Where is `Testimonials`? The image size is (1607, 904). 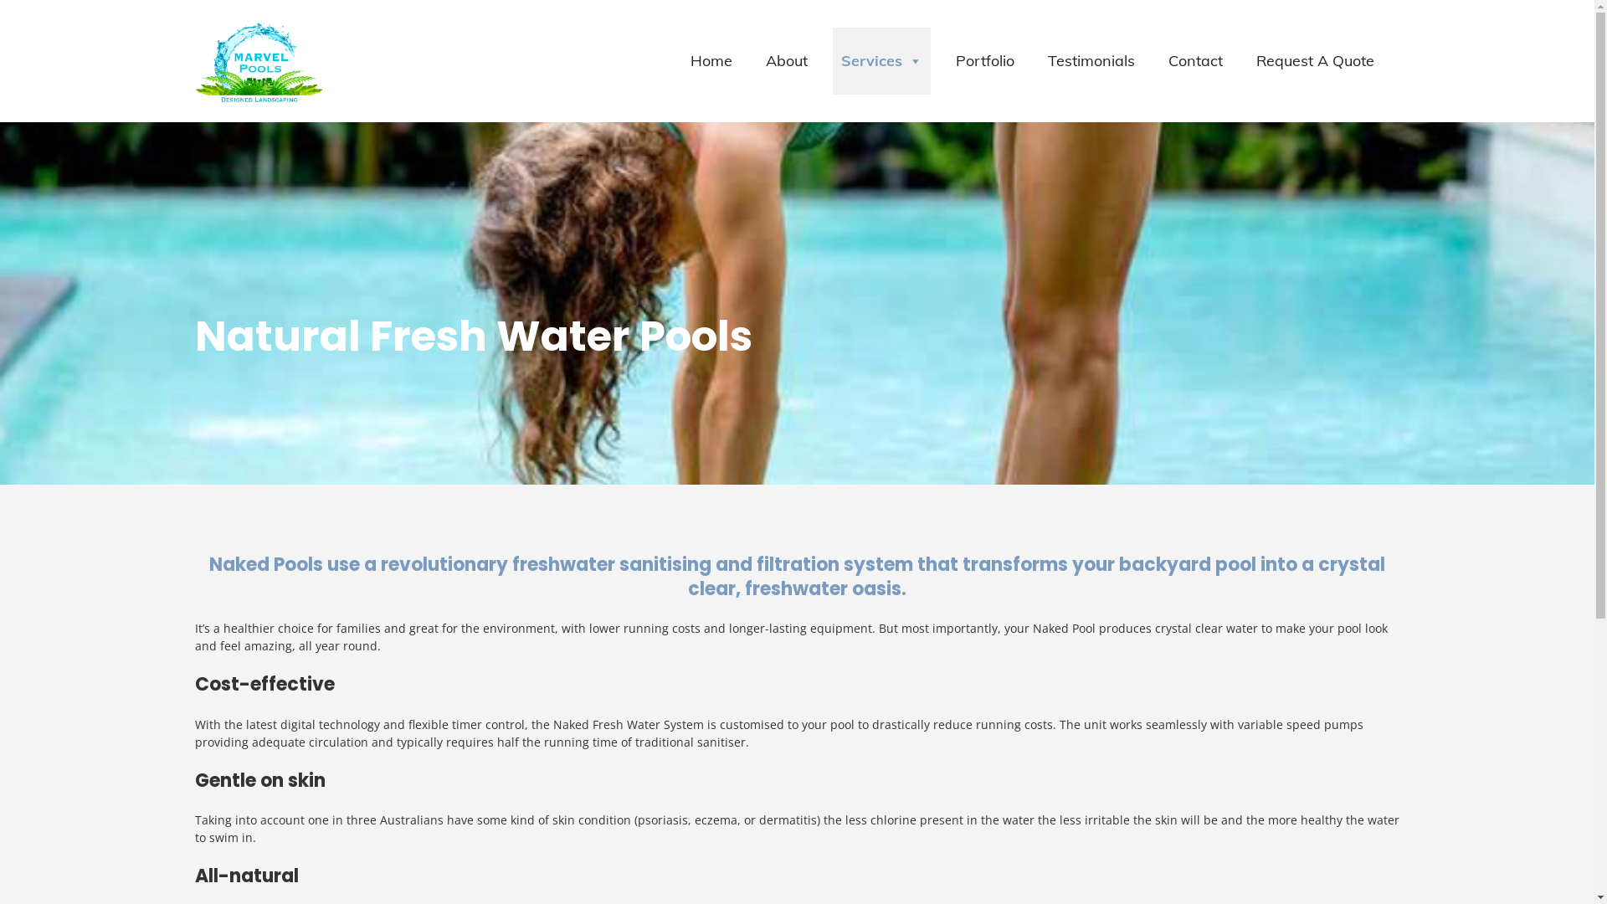
Testimonials is located at coordinates (1091, 61).